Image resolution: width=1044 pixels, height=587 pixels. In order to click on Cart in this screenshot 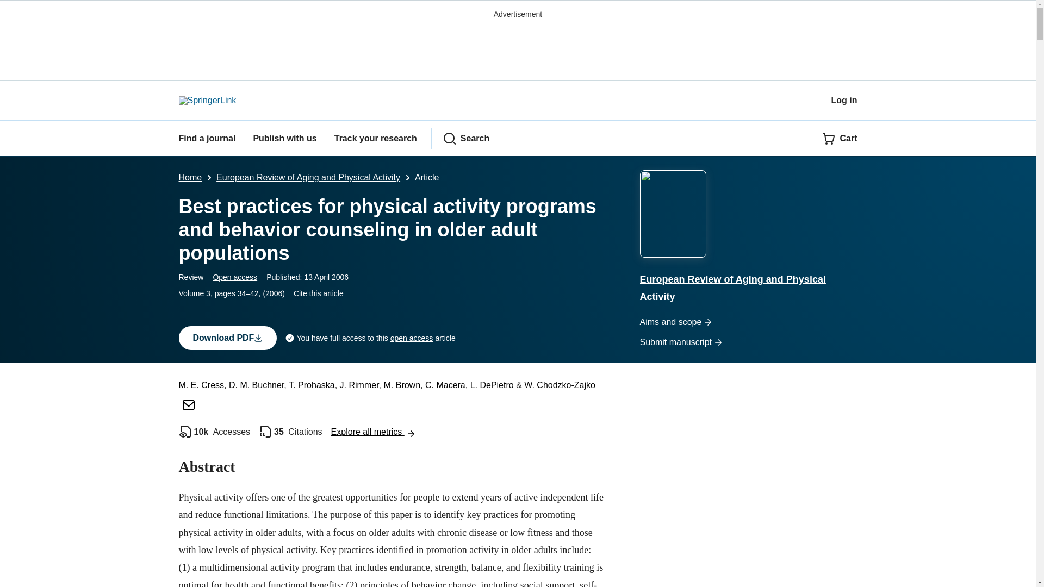, I will do `click(840, 138)`.